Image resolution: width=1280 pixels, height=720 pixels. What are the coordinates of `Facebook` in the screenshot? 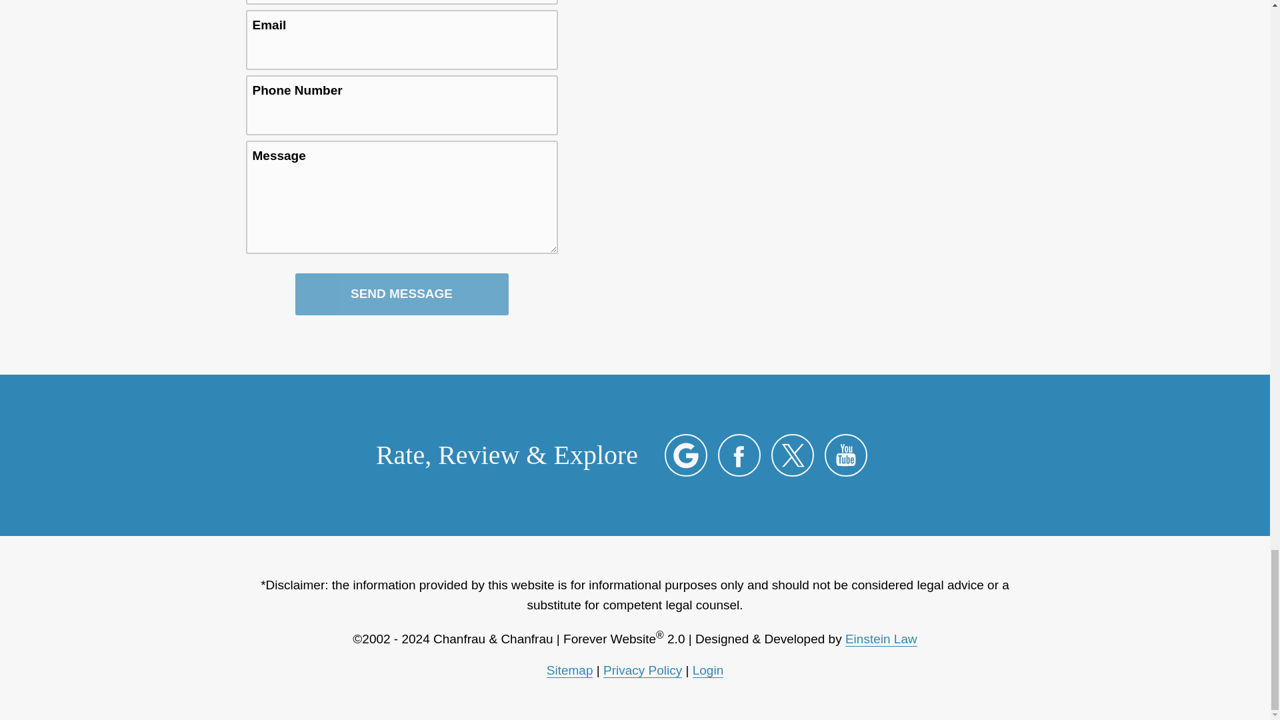 It's located at (739, 455).